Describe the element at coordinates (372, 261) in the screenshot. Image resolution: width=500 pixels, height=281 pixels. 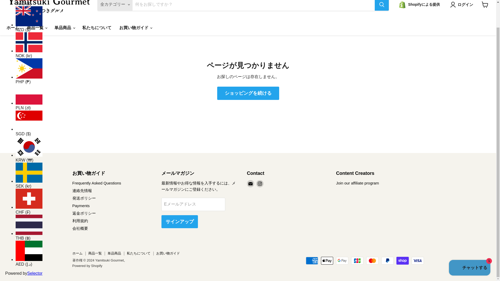
I see `Mastercard` at that location.